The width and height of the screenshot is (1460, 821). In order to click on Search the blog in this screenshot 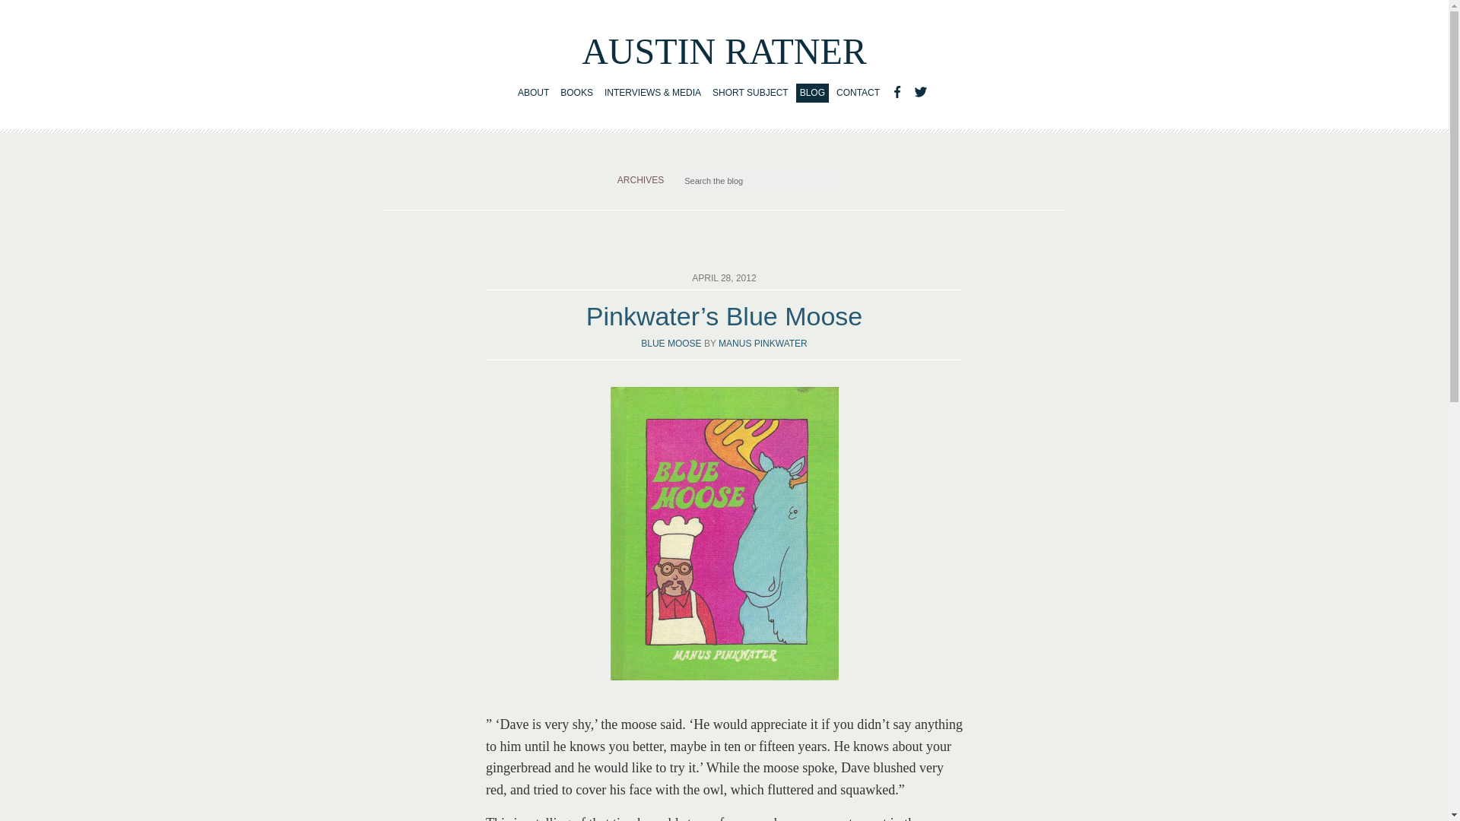, I will do `click(760, 180)`.